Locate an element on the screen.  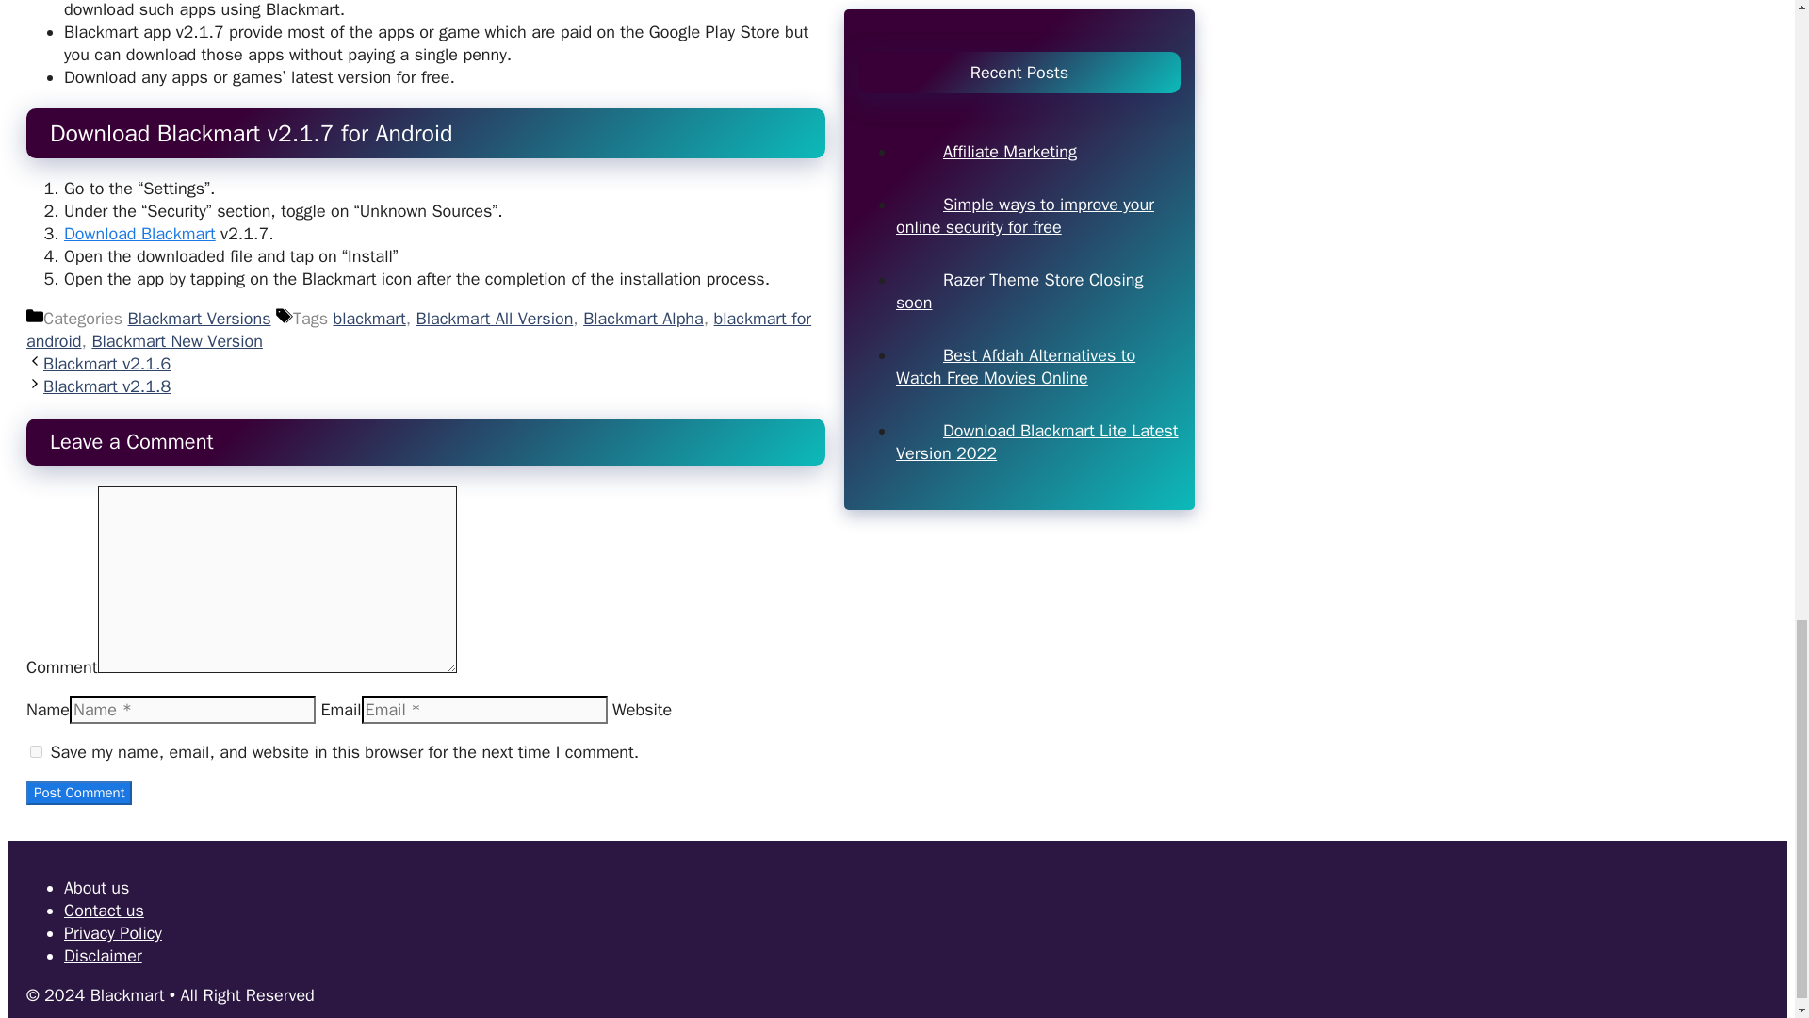
Disclaimer is located at coordinates (103, 956).